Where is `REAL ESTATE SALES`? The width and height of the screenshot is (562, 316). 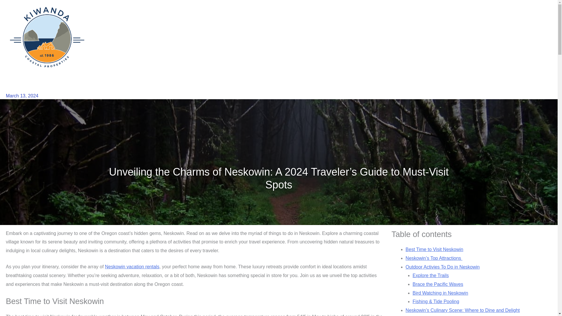
REAL ESTATE SALES is located at coordinates (375, 37).